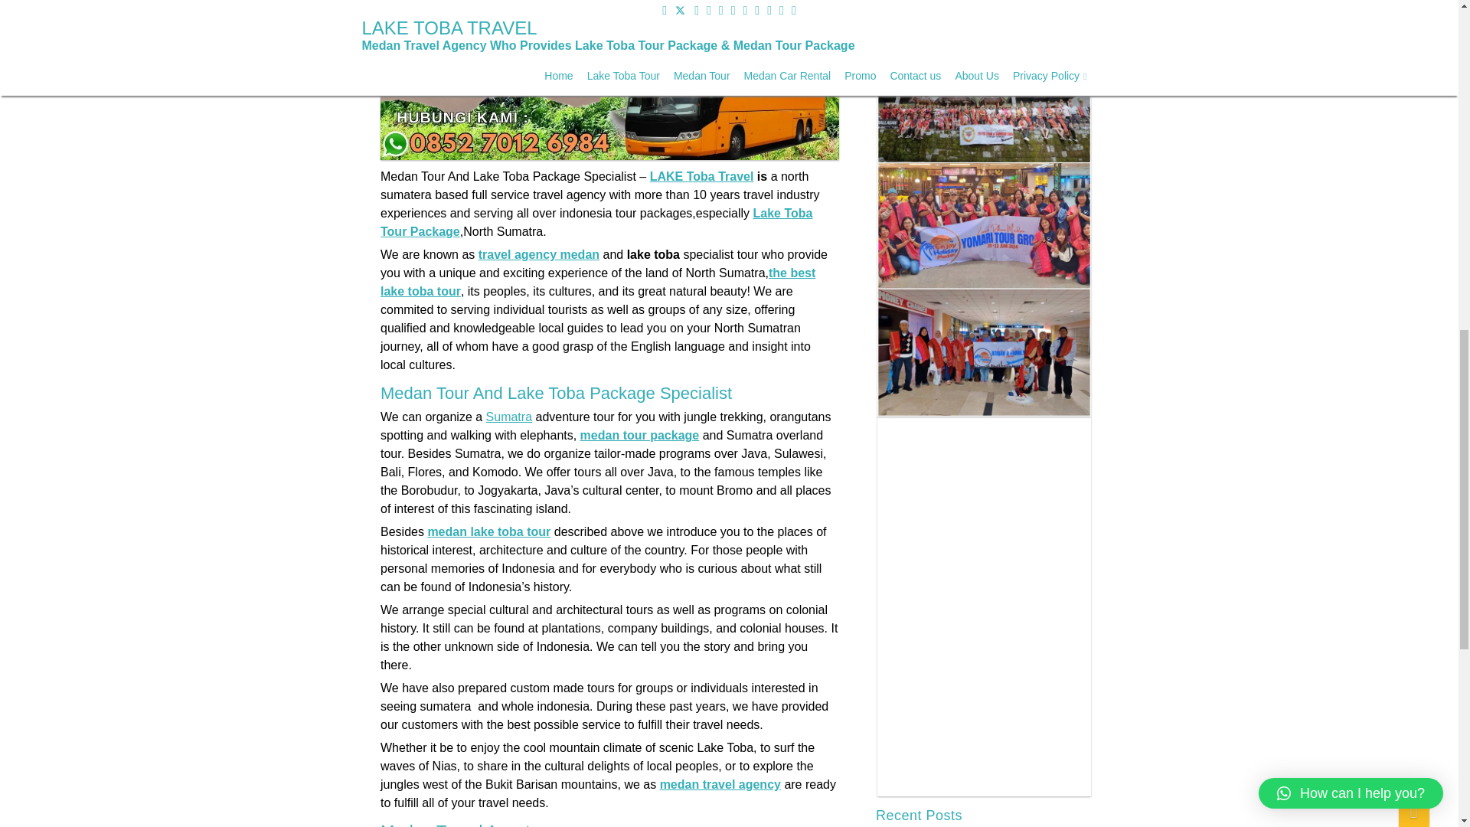 The image size is (1470, 827). I want to click on medan travel agency, so click(720, 784).